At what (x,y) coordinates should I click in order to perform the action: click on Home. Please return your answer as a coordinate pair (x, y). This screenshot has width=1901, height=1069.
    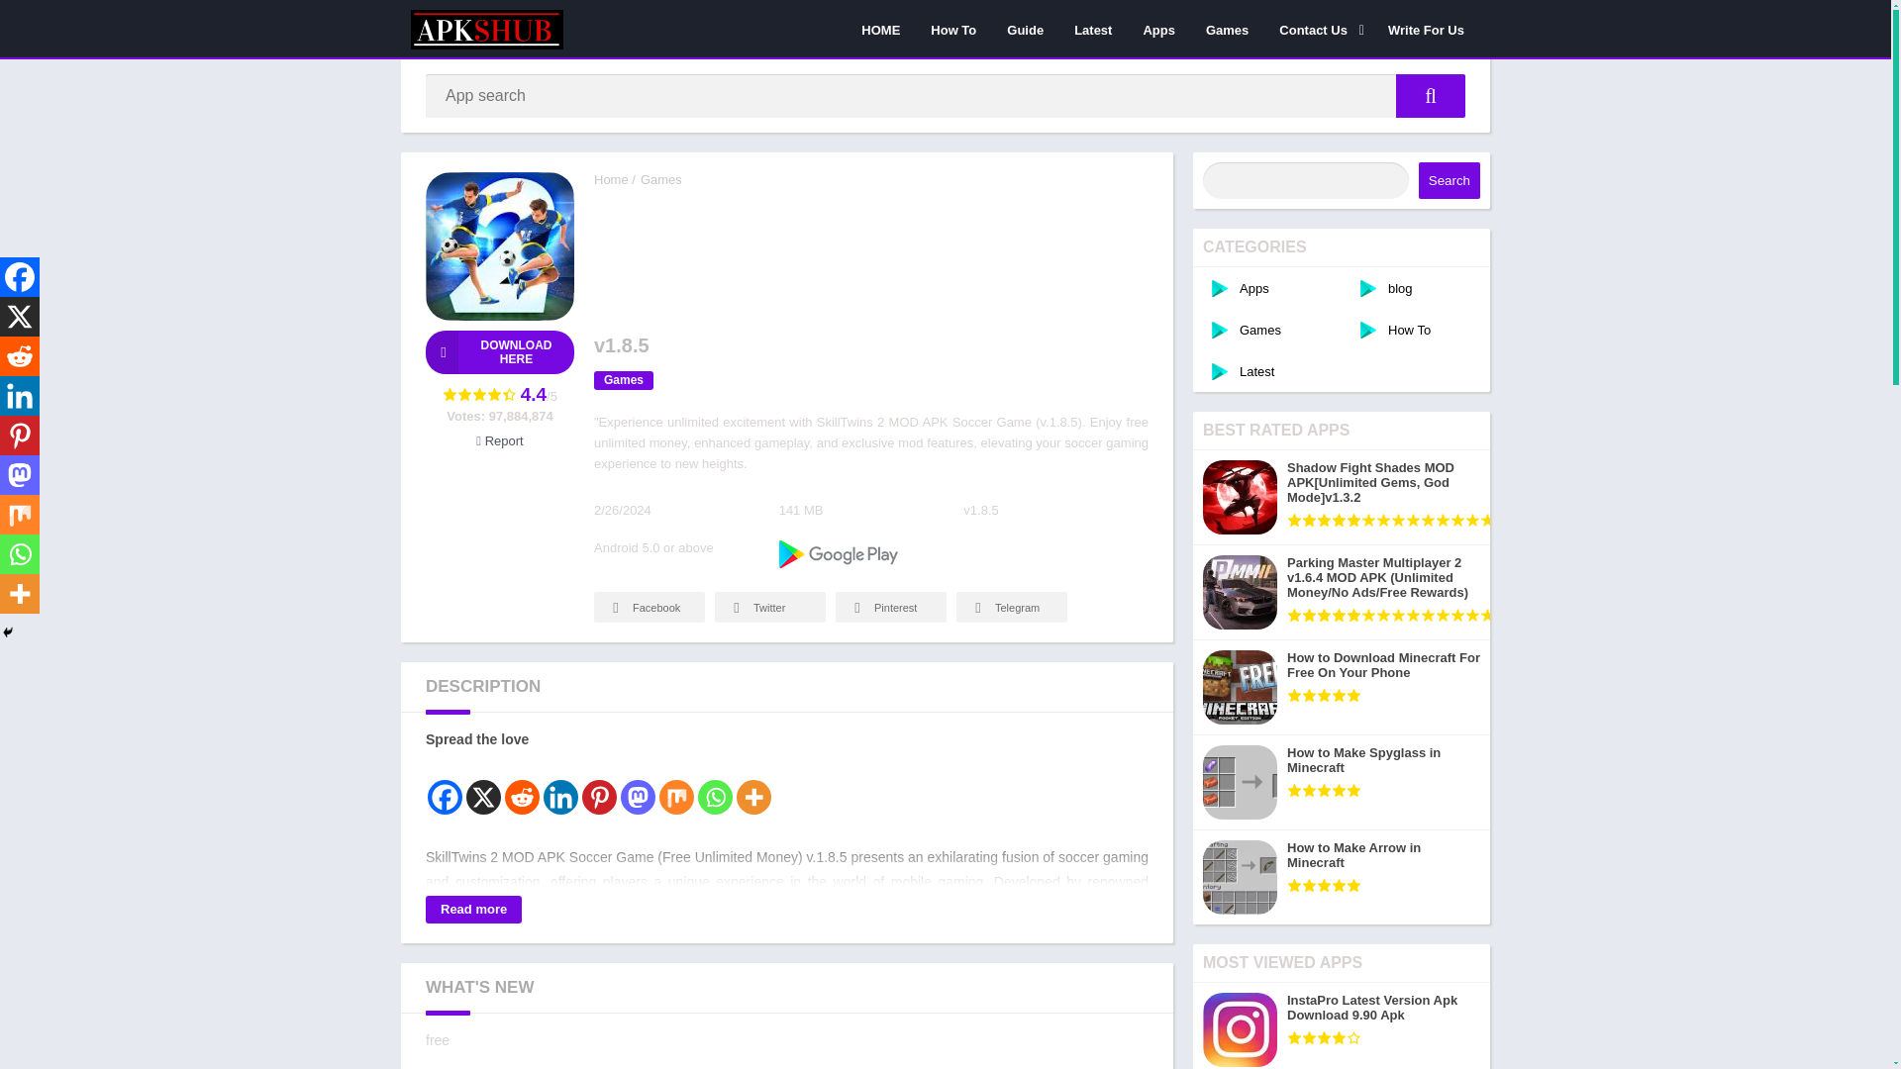
    Looking at the image, I should click on (611, 179).